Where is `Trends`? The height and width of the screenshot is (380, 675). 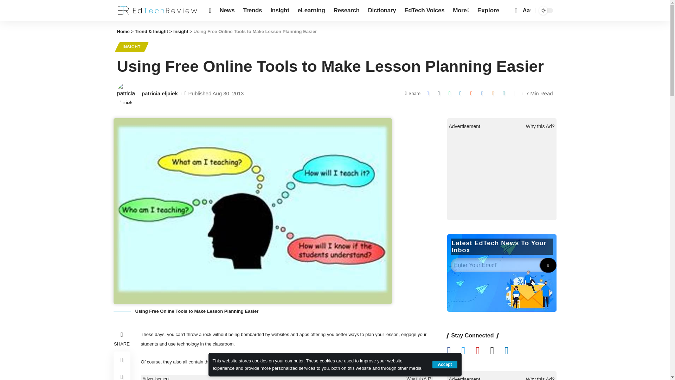
Trends is located at coordinates (252, 11).